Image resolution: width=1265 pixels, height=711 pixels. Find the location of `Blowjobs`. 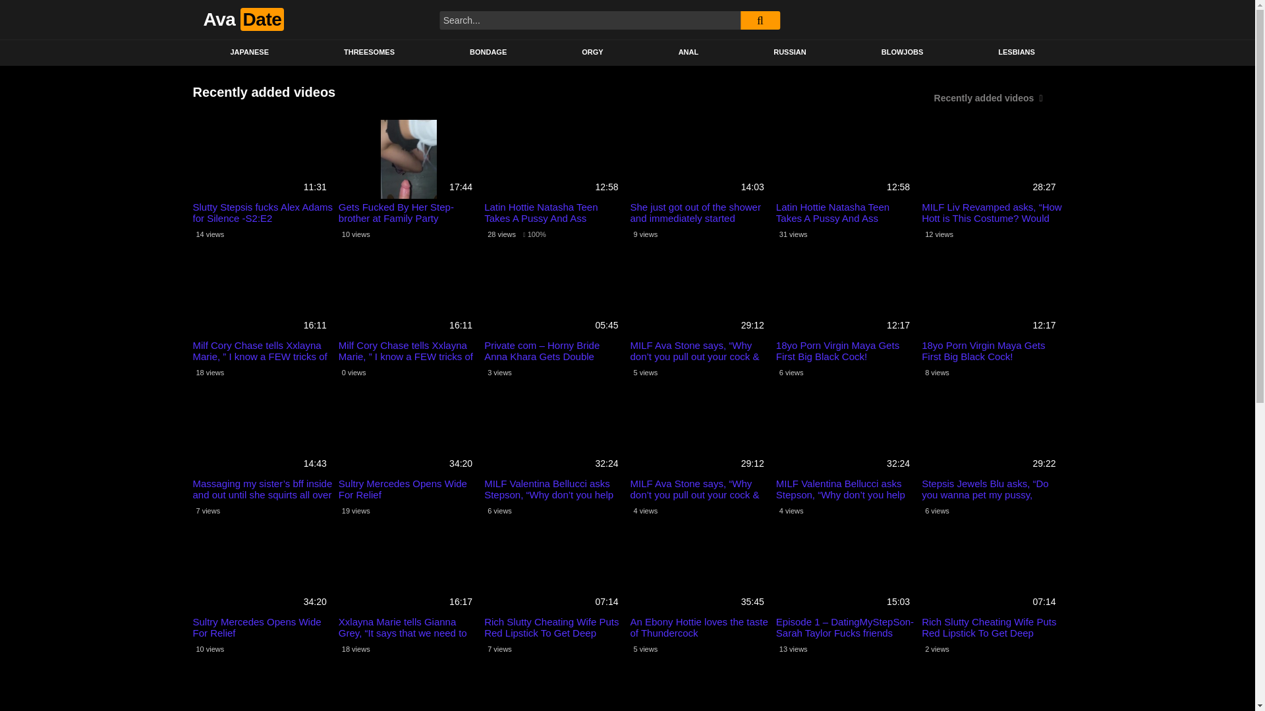

Blowjobs is located at coordinates (903, 53).